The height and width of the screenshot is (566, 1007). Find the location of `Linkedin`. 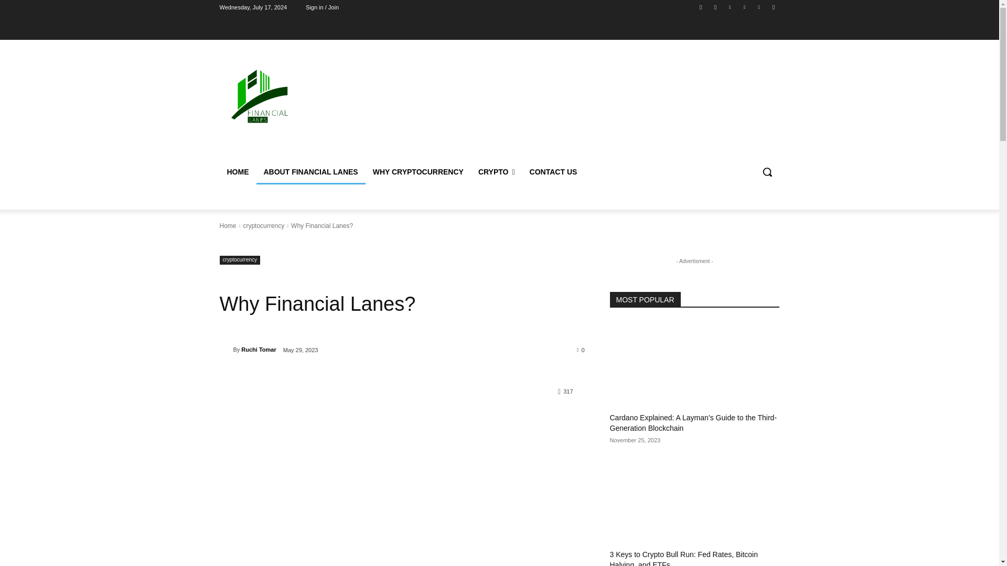

Linkedin is located at coordinates (730, 7).